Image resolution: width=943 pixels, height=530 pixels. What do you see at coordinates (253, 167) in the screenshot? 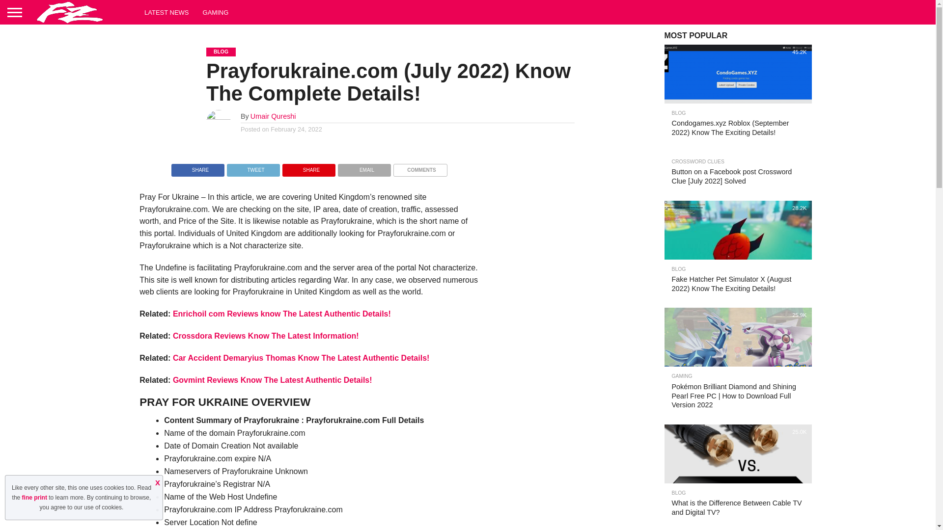
I see `Tweet This Post` at bounding box center [253, 167].